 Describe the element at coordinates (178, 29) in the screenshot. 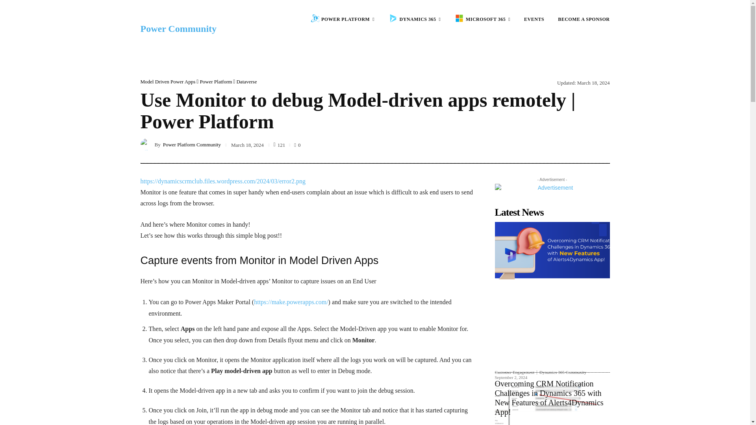

I see `Power Community` at that location.